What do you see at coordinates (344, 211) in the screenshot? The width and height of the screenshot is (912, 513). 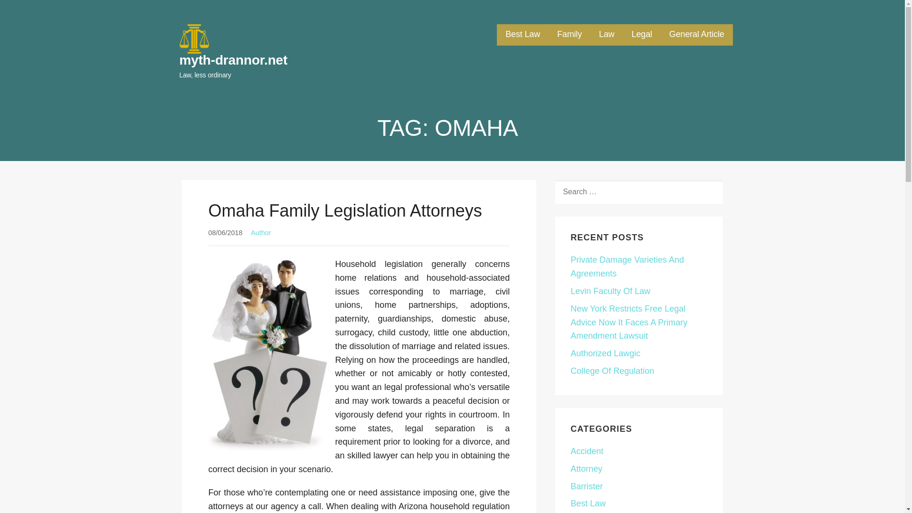 I see `Omaha Family Legislation Attorneys` at bounding box center [344, 211].